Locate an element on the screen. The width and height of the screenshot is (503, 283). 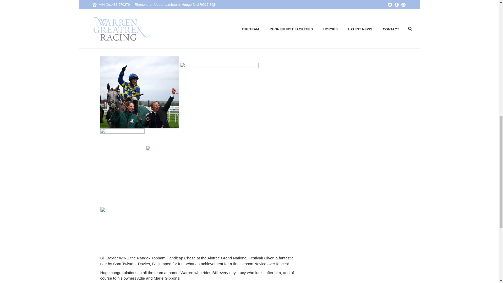
Karen Dooley is located at coordinates (109, 45).